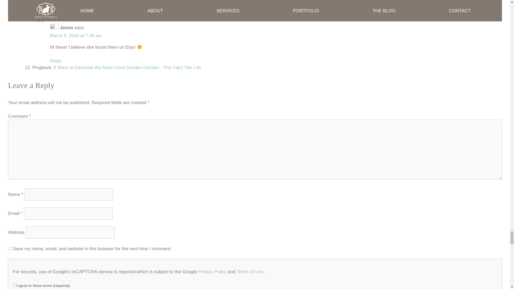  I want to click on yes, so click(10, 248).